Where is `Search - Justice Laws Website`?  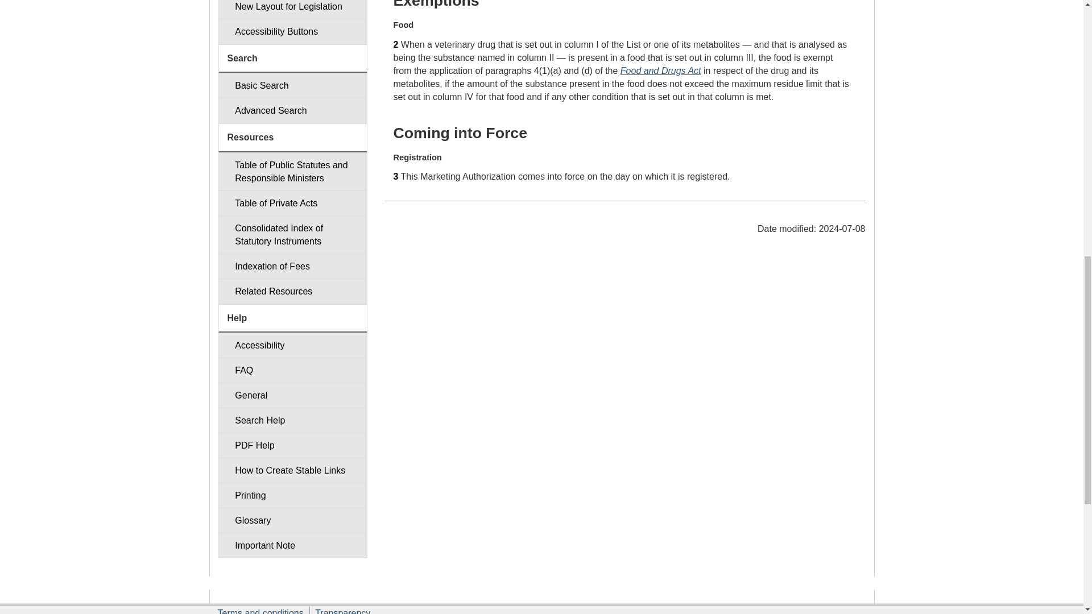 Search - Justice Laws Website is located at coordinates (292, 85).